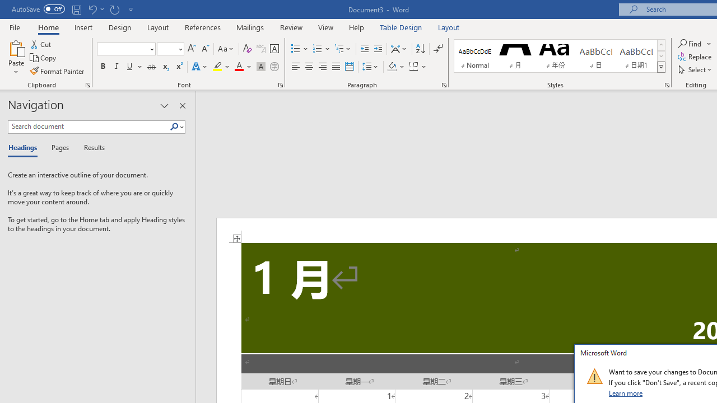 Image resolution: width=717 pixels, height=403 pixels. What do you see at coordinates (395, 67) in the screenshot?
I see `Shading` at bounding box center [395, 67].